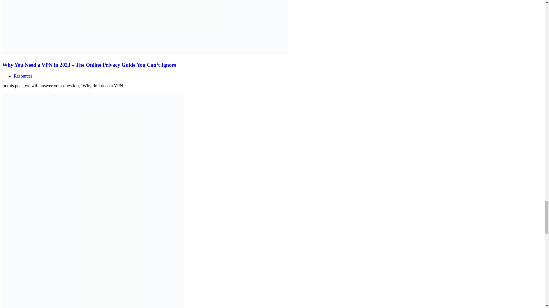  I want to click on Resources, so click(23, 76).